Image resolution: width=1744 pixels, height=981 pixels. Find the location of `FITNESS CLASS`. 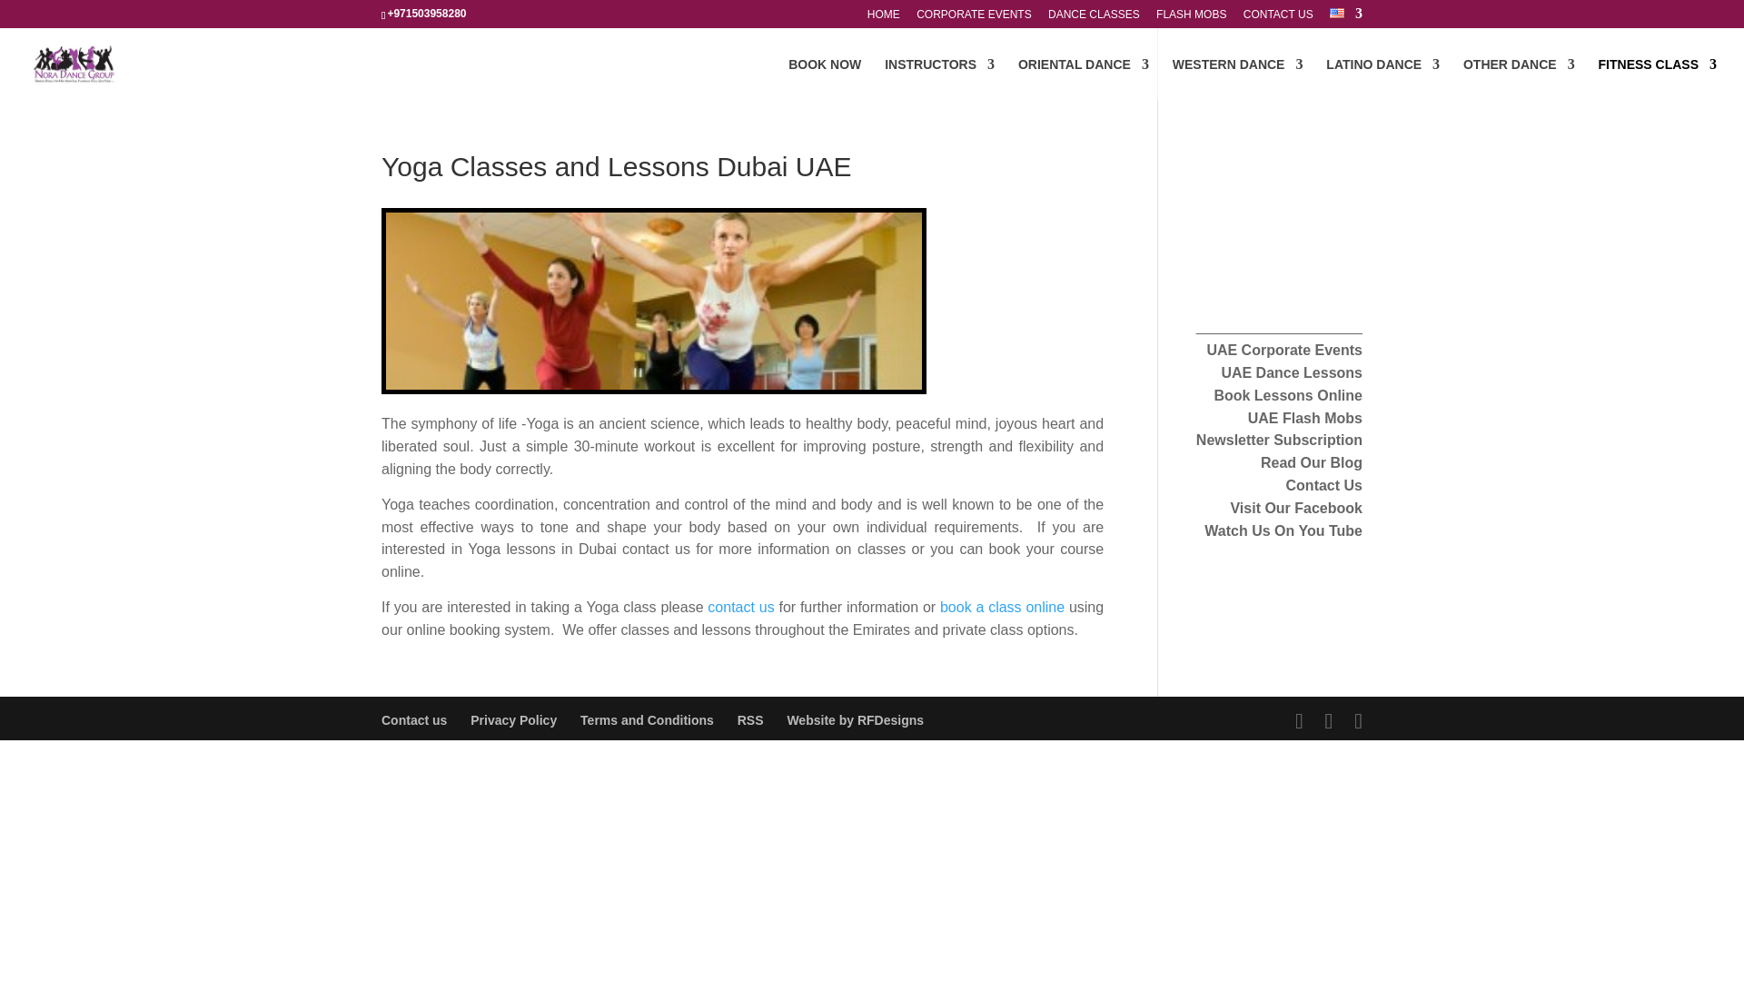

FITNESS CLASS is located at coordinates (1657, 79).